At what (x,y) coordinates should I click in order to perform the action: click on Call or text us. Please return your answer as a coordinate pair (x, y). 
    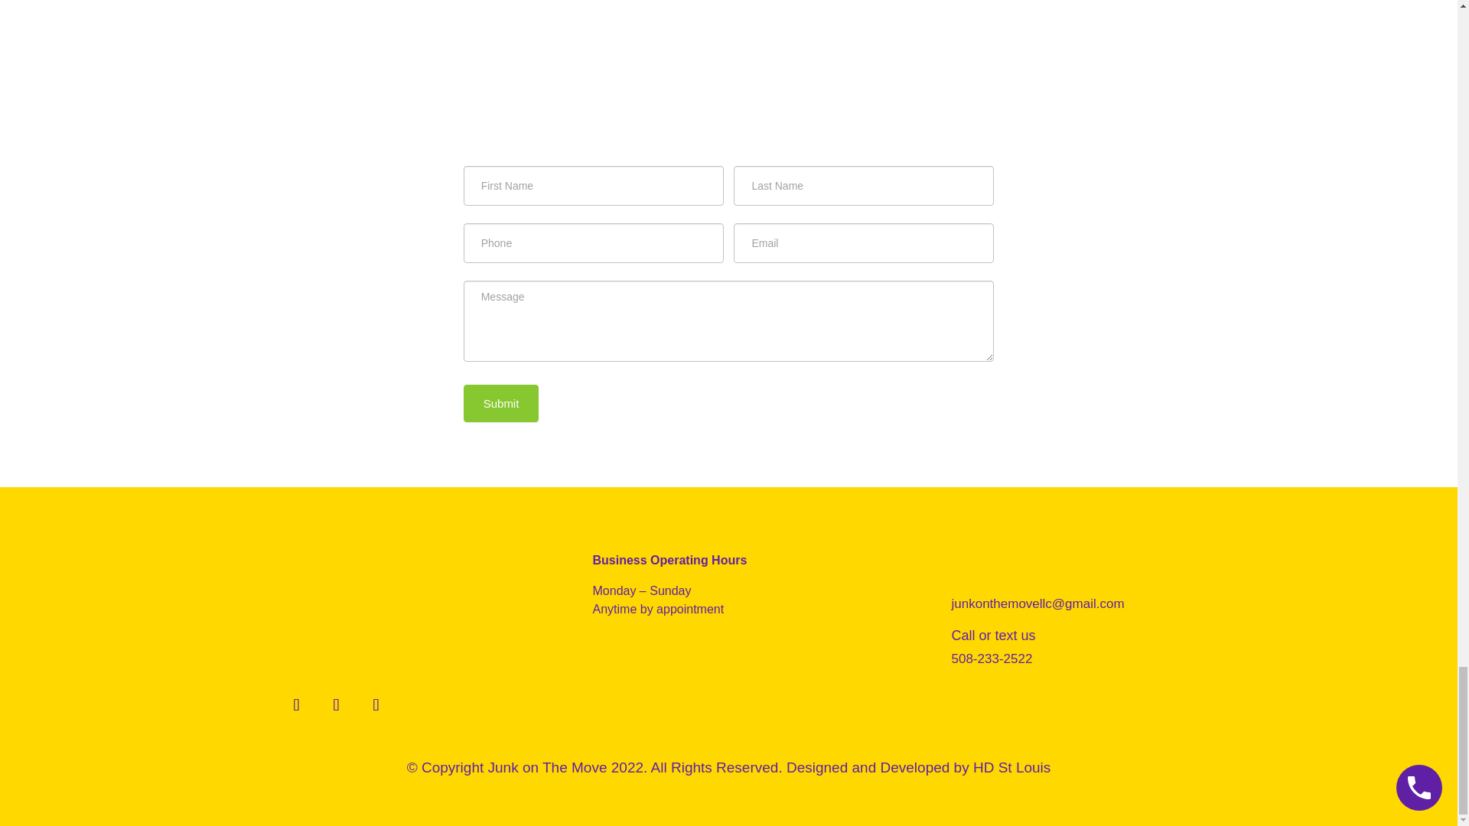
    Looking at the image, I should click on (993, 635).